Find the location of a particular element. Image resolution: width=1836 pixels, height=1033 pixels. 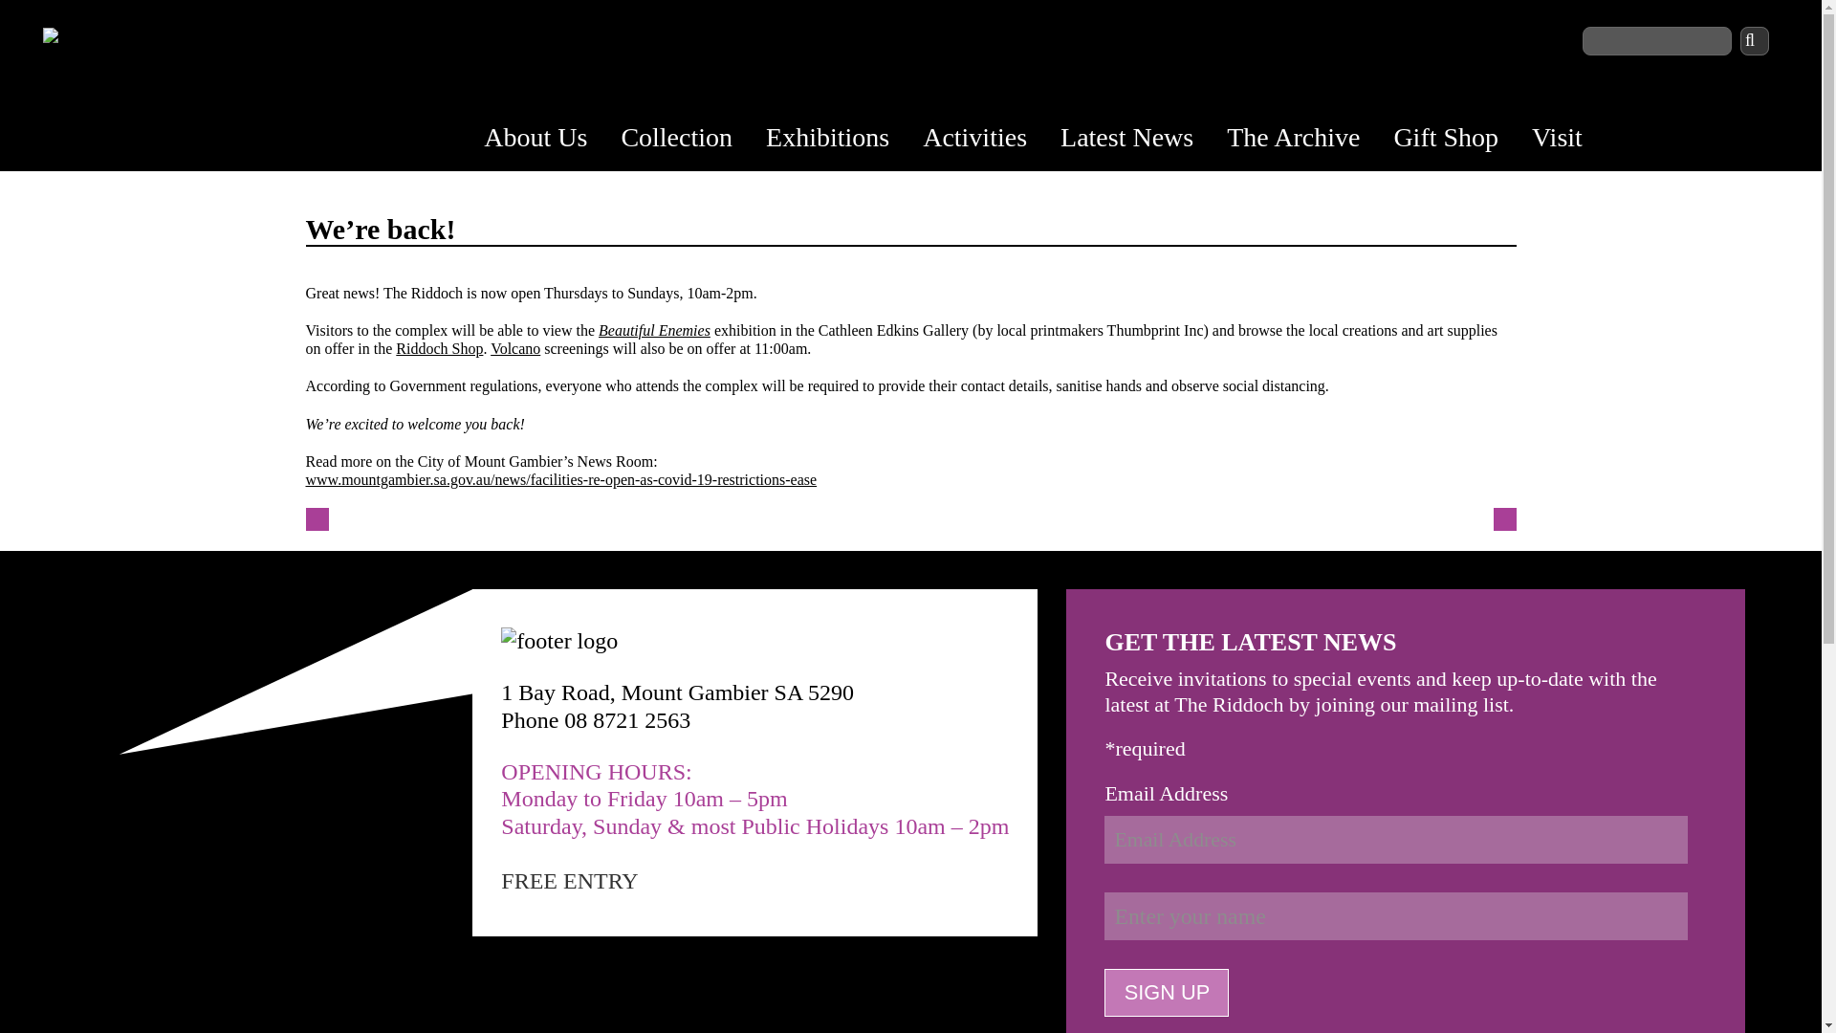

Beautiful Enemies is located at coordinates (654, 330).